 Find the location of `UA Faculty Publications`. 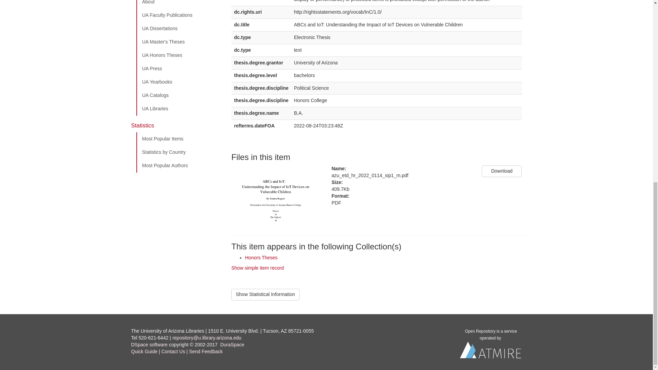

UA Faculty Publications is located at coordinates (179, 15).